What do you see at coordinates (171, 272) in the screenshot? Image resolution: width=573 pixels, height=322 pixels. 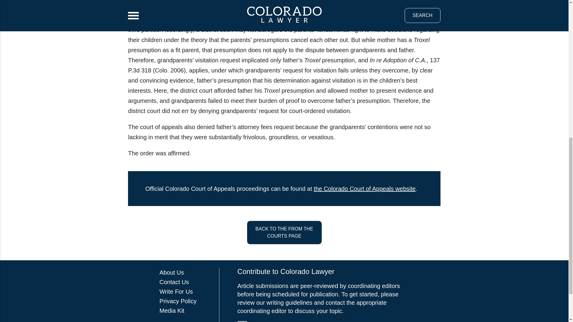 I see `About Us` at bounding box center [171, 272].